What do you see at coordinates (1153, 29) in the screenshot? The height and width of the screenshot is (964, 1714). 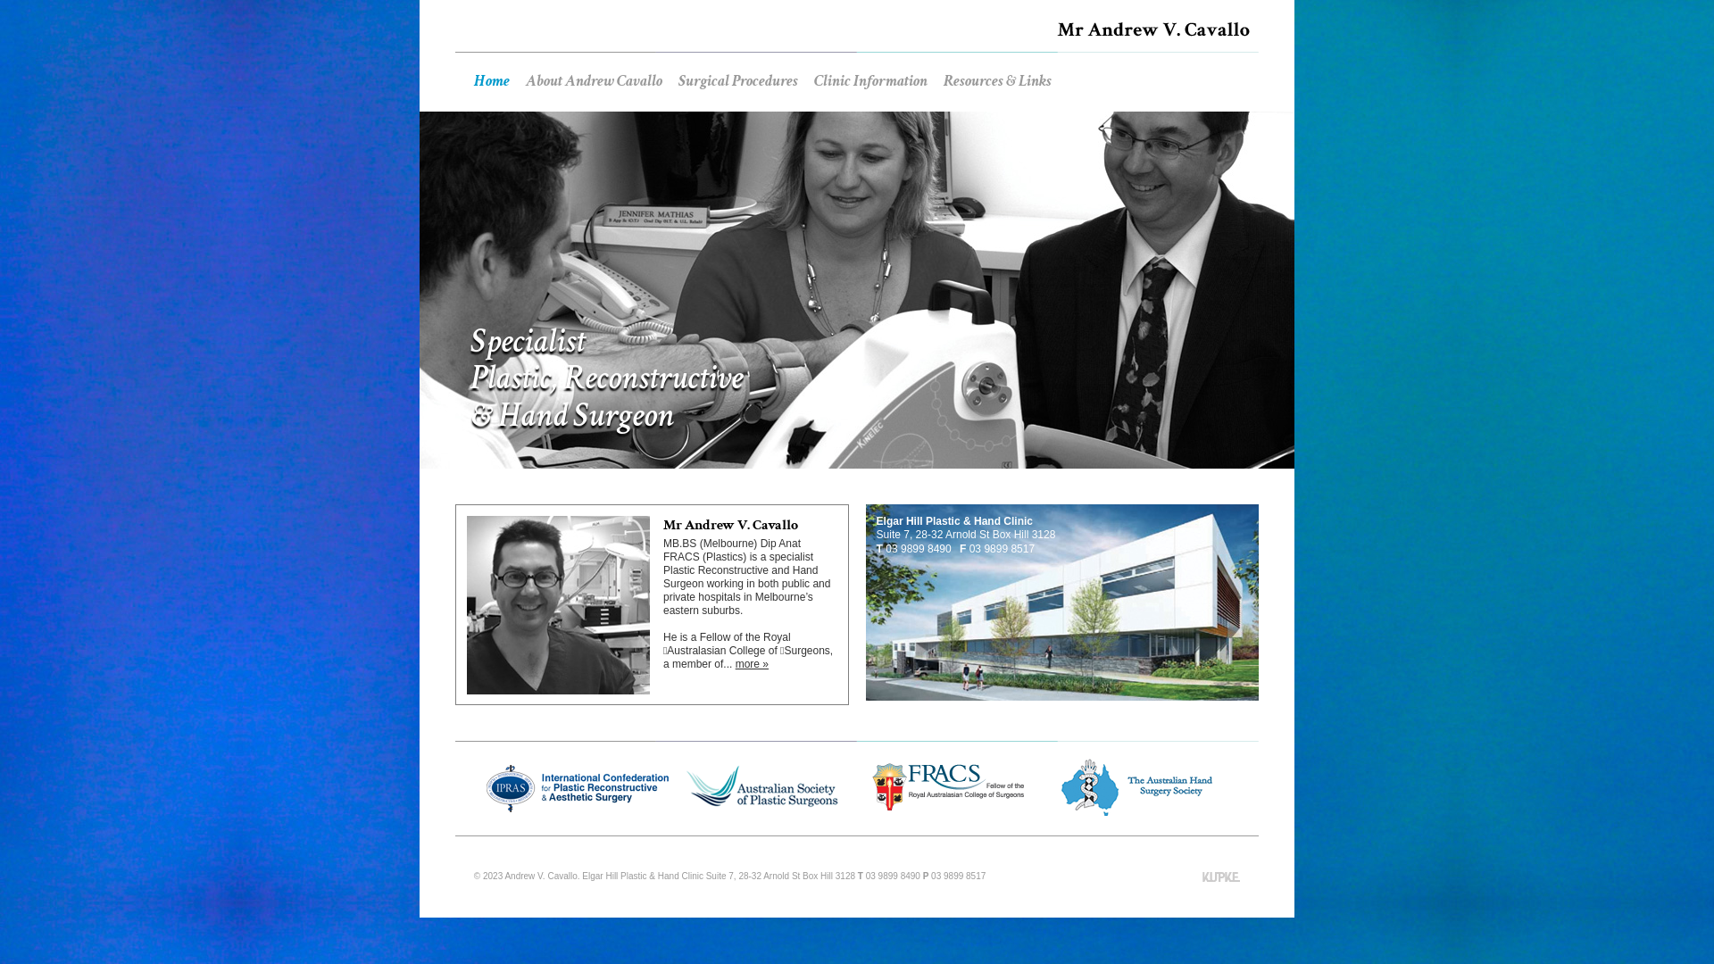 I see `Mr Andrew V. Cavallo` at bounding box center [1153, 29].